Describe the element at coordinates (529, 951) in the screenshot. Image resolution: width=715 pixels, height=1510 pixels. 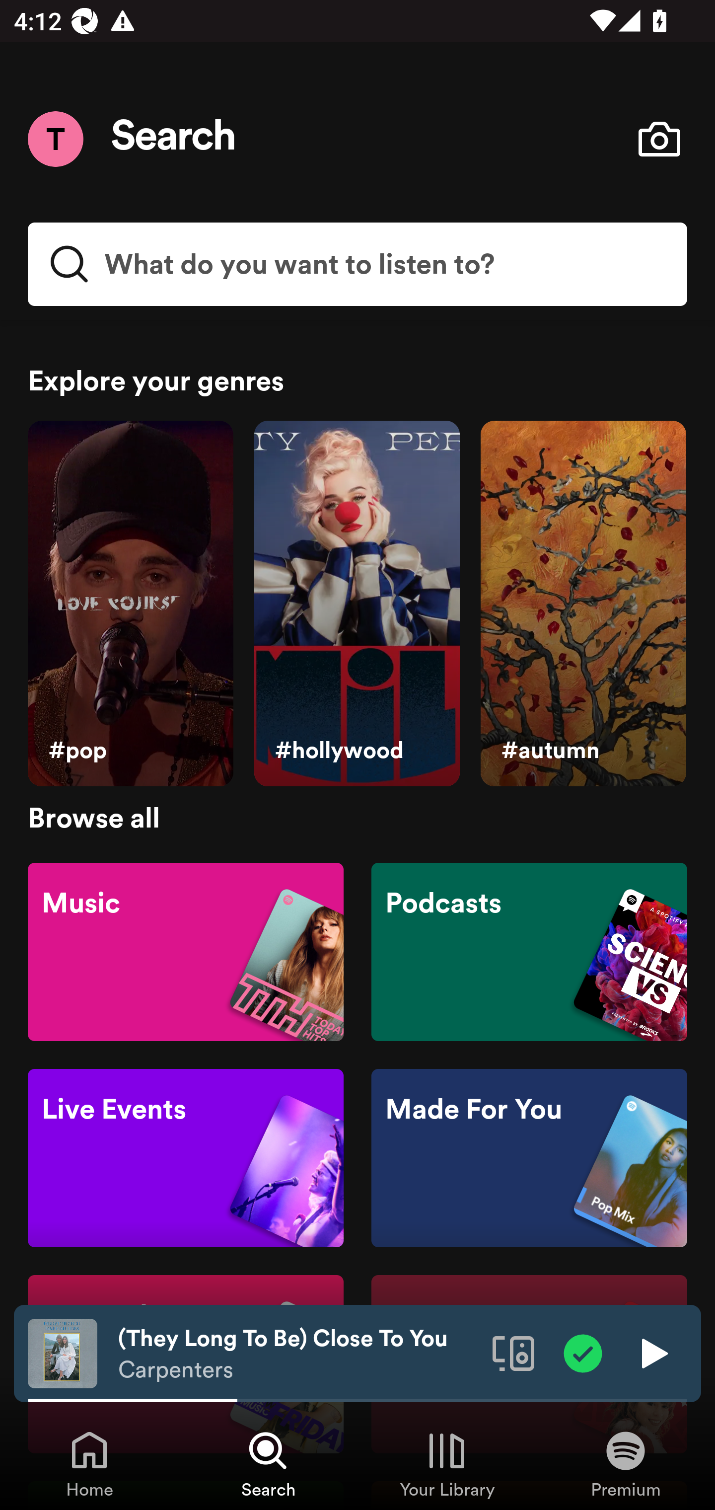
I see `Podcasts` at that location.